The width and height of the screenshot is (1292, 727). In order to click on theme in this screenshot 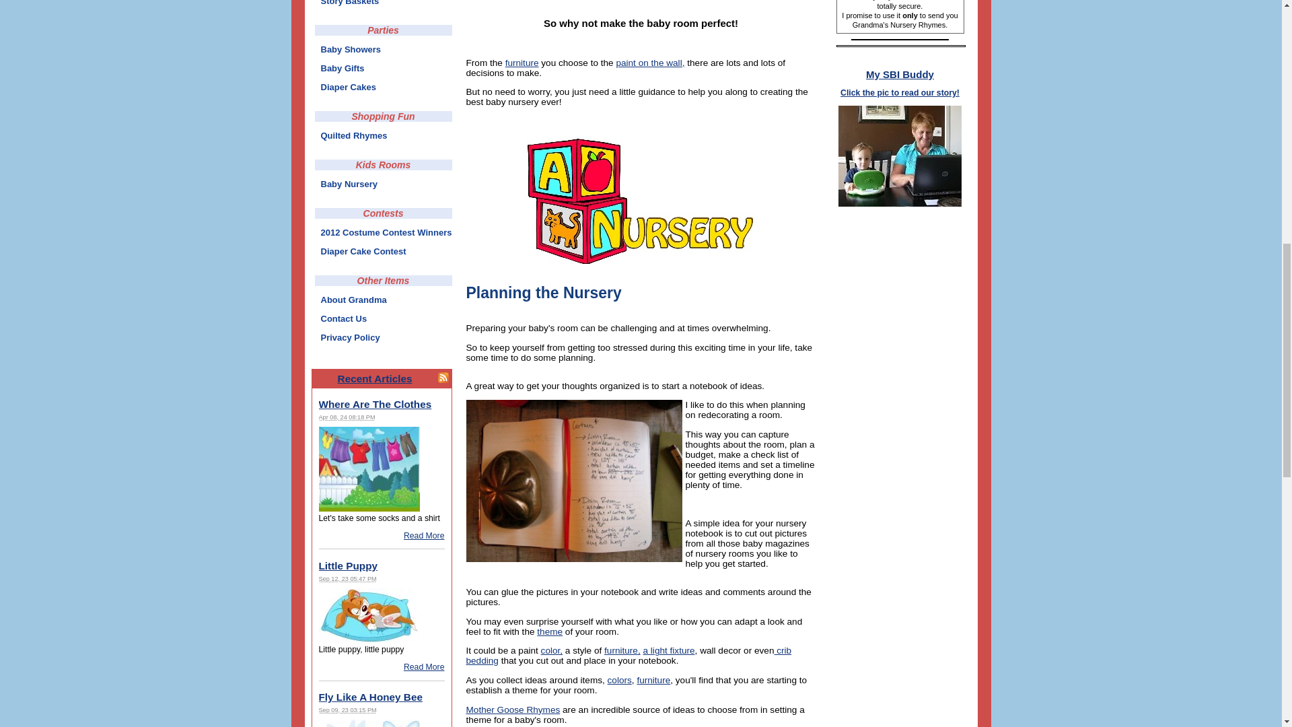, I will do `click(549, 631)`.